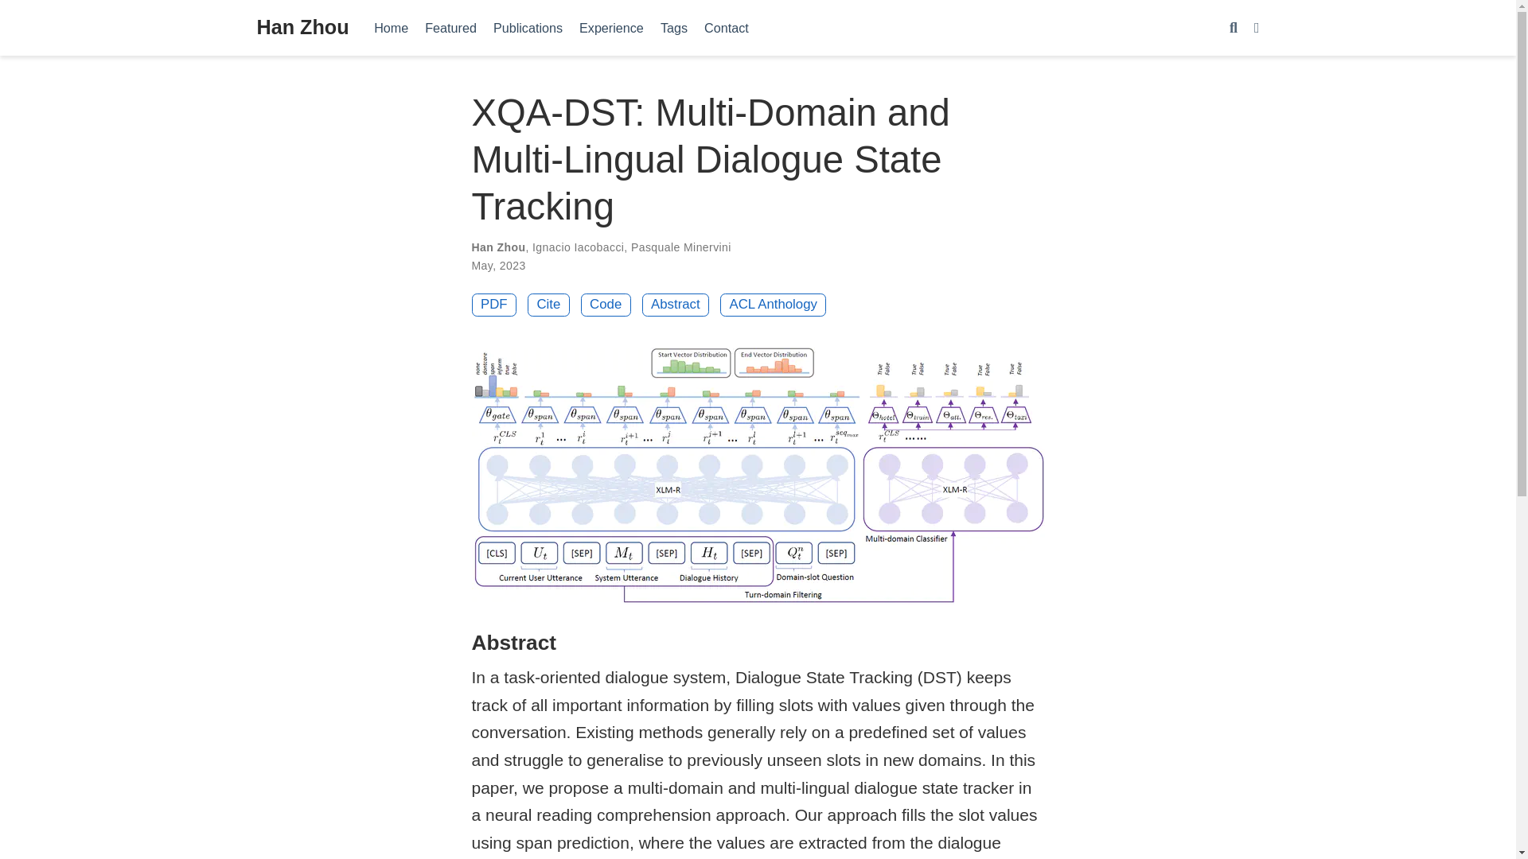 The height and width of the screenshot is (859, 1528). I want to click on Contact, so click(727, 27).